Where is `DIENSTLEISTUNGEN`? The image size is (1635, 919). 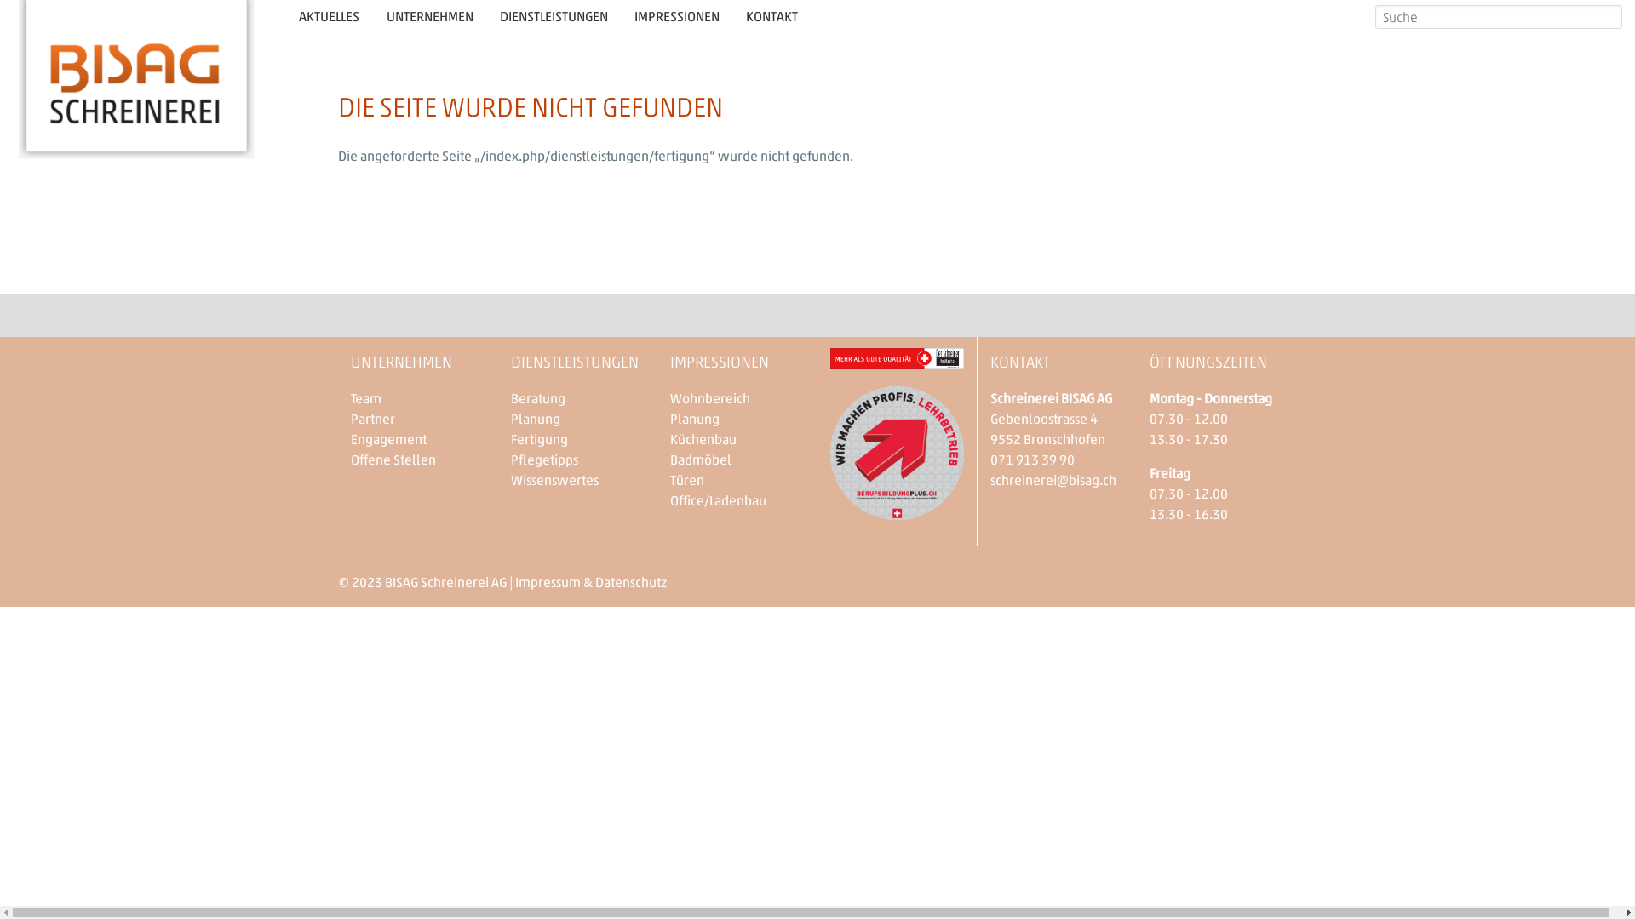 DIENSTLEISTUNGEN is located at coordinates (554, 17).